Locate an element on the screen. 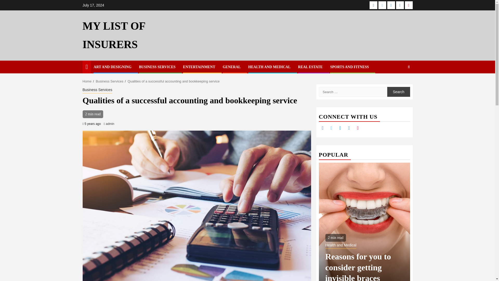  Instagram is located at coordinates (349, 128).